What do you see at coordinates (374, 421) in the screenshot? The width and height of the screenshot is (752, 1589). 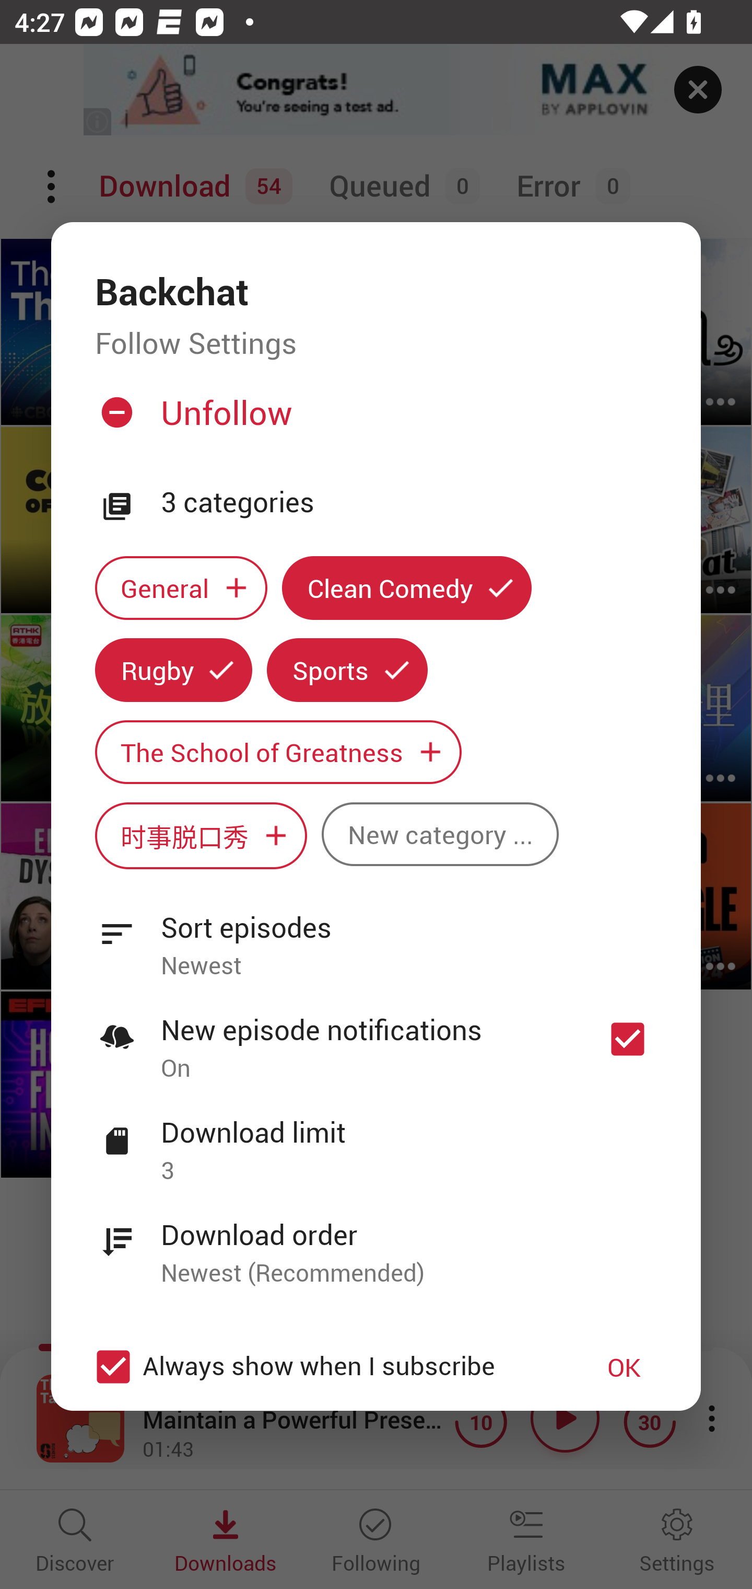 I see `Unfollow` at bounding box center [374, 421].